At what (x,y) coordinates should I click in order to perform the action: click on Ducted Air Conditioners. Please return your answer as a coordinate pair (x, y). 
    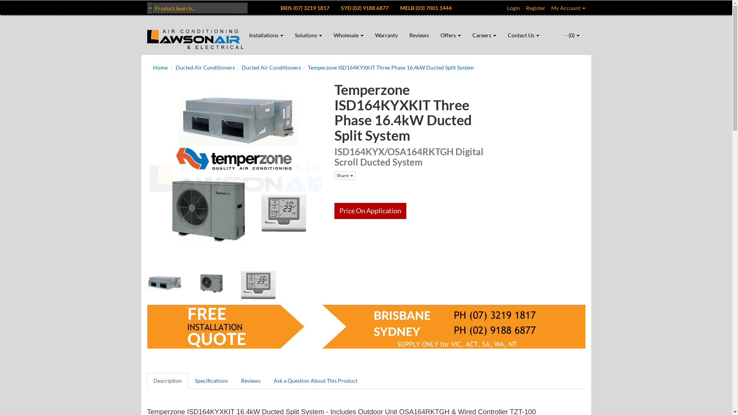
    Looking at the image, I should click on (205, 68).